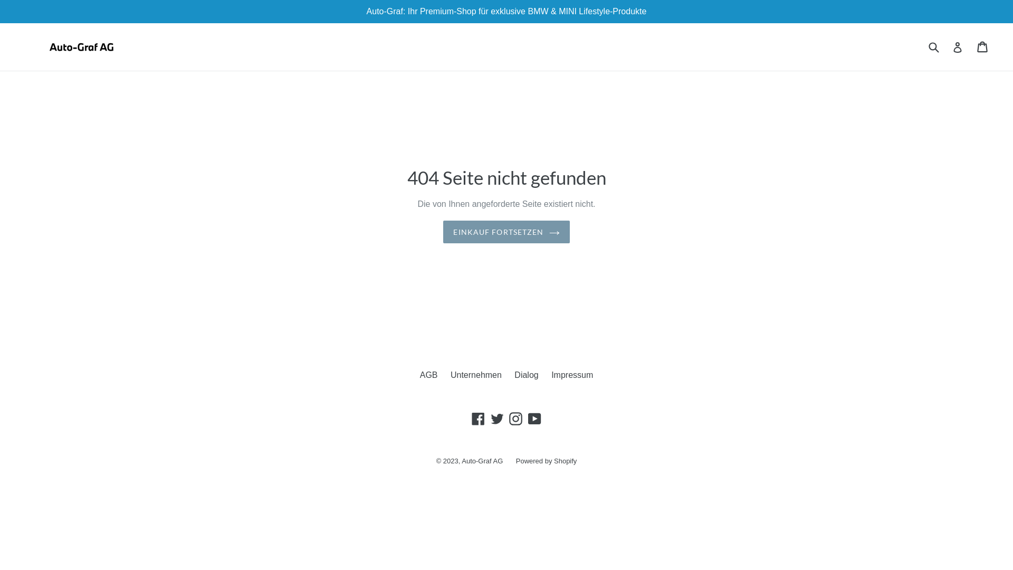 Image resolution: width=1013 pixels, height=570 pixels. What do you see at coordinates (497, 419) in the screenshot?
I see `Twitter` at bounding box center [497, 419].